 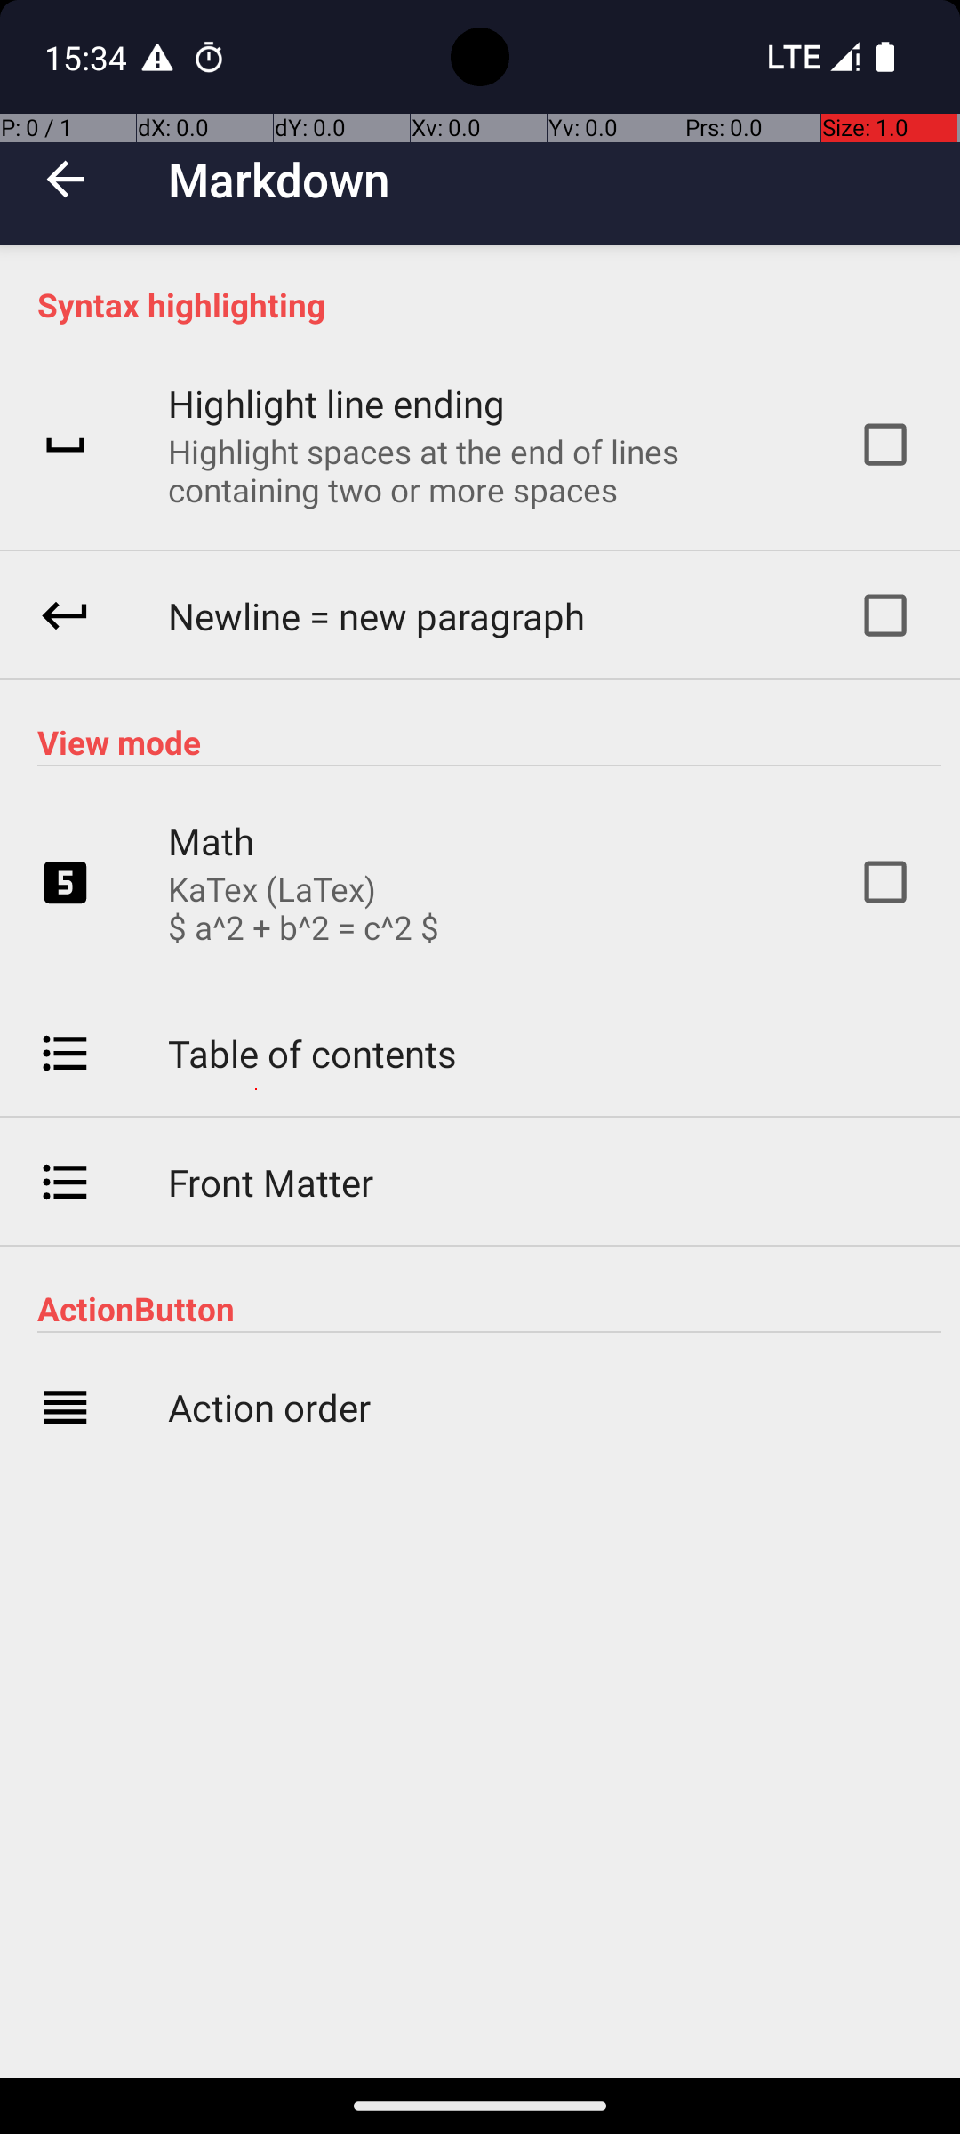 What do you see at coordinates (304, 908) in the screenshot?
I see `KaTex (LaTex)
$ a^2 + b^2 = c^2 $` at bounding box center [304, 908].